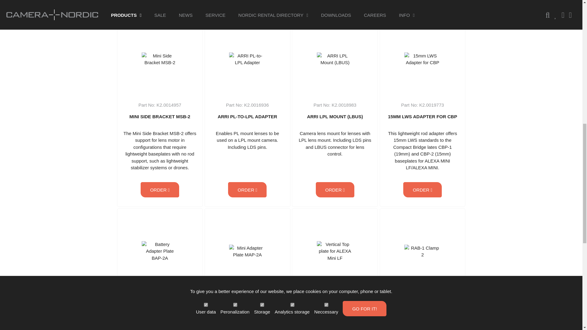  What do you see at coordinates (248, 59) in the screenshot?
I see `ARRI PL-to-LPL Adapter` at bounding box center [248, 59].